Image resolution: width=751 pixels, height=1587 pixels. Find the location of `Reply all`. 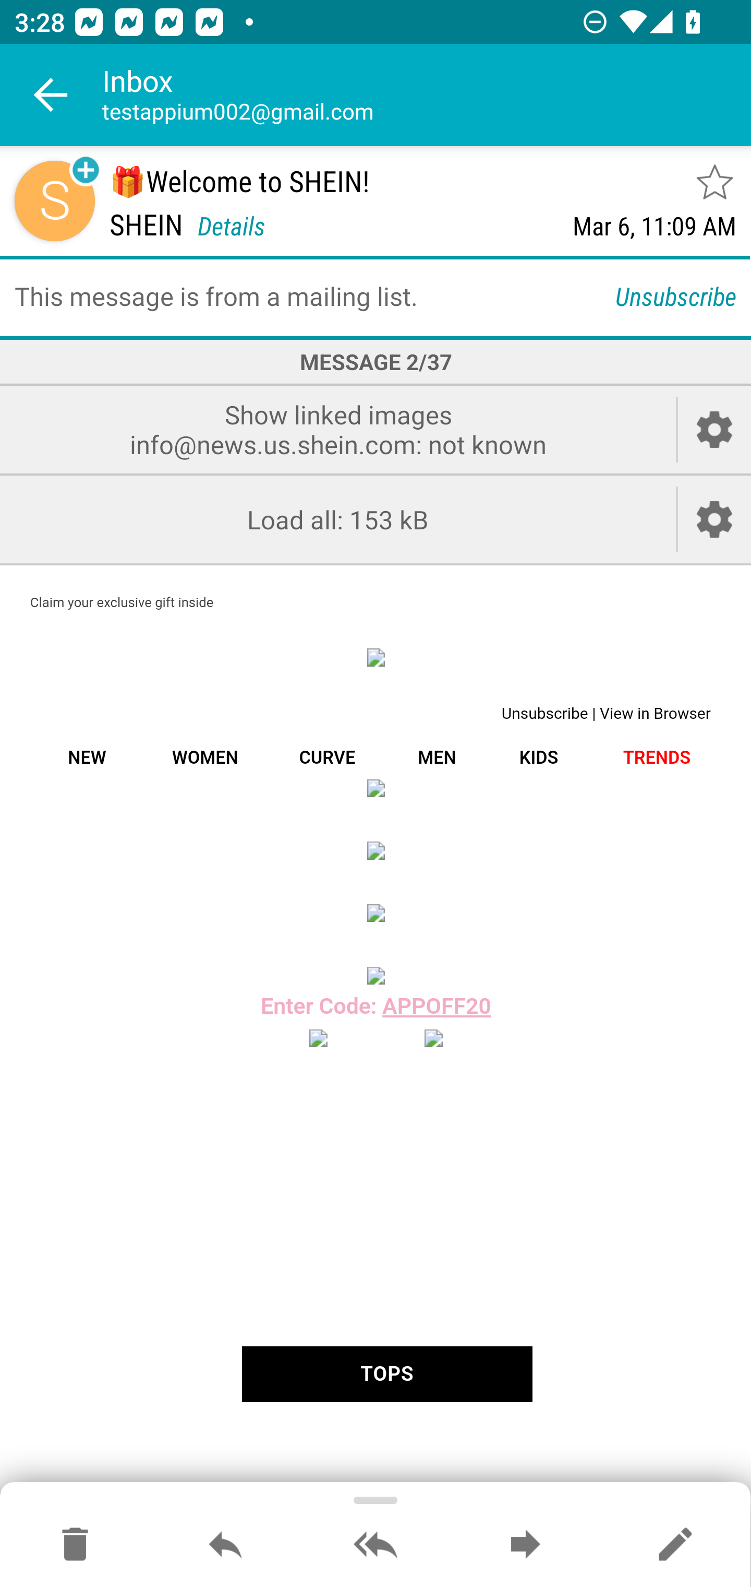

Reply all is located at coordinates (375, 1545).